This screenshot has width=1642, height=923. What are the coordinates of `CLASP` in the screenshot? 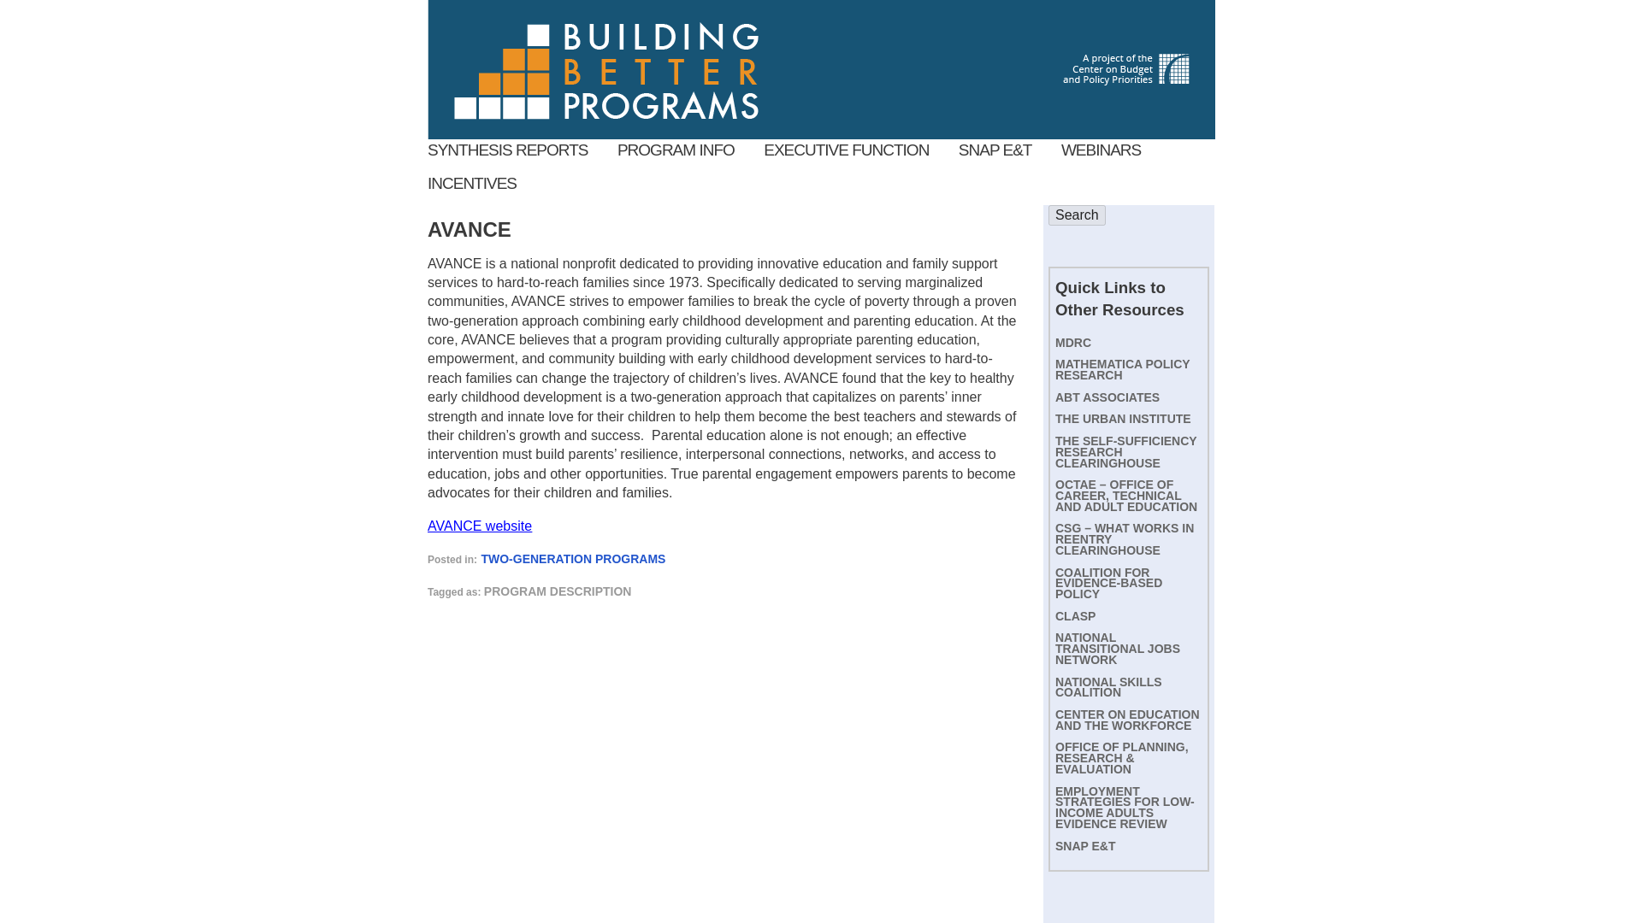 It's located at (1075, 615).